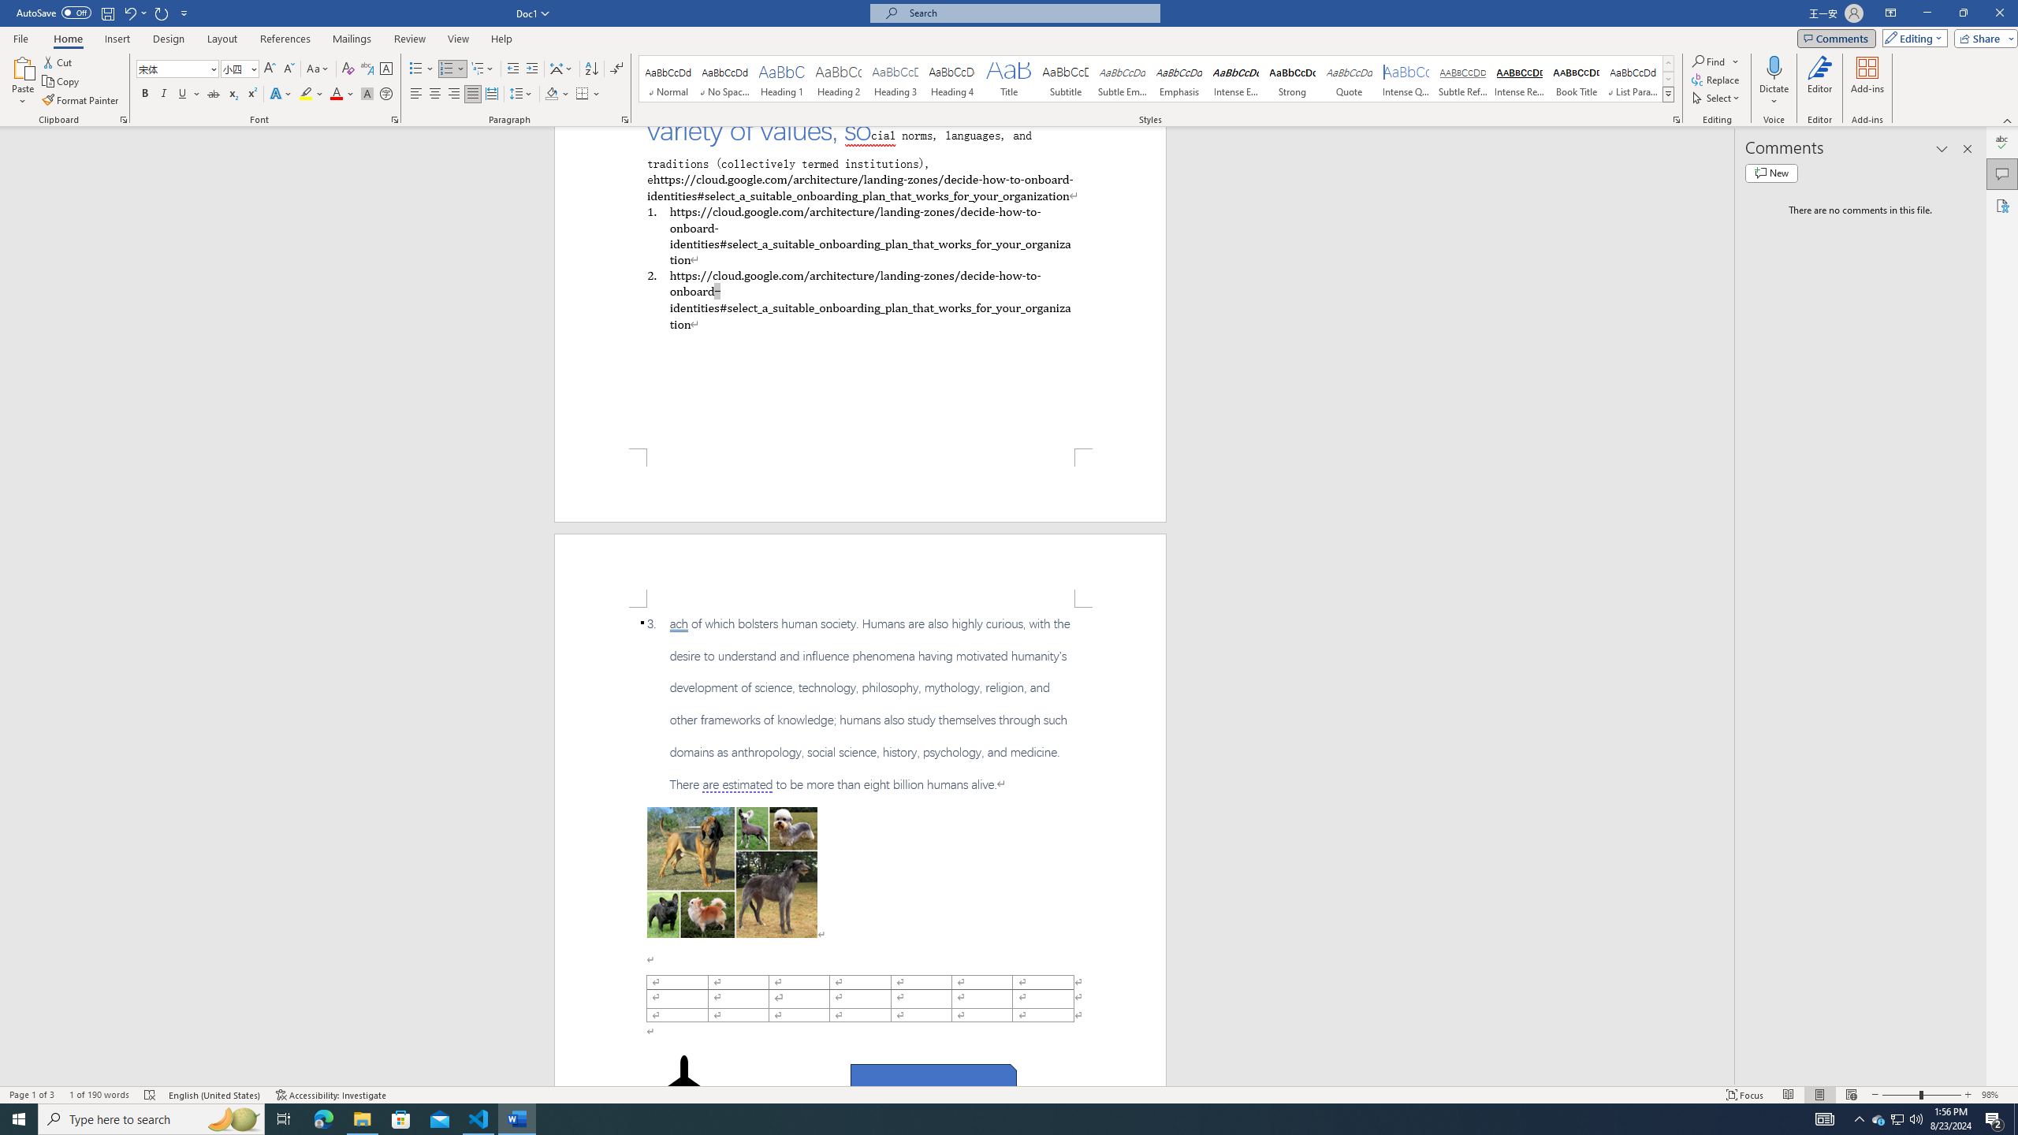  What do you see at coordinates (289, 69) in the screenshot?
I see `Shrink Font` at bounding box center [289, 69].